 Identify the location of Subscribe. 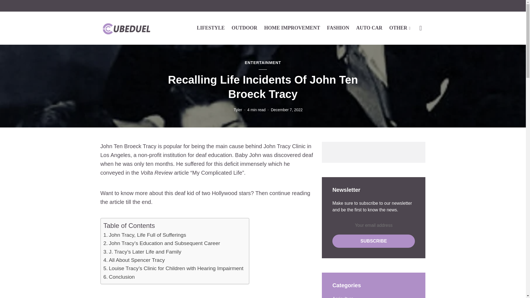
(373, 241).